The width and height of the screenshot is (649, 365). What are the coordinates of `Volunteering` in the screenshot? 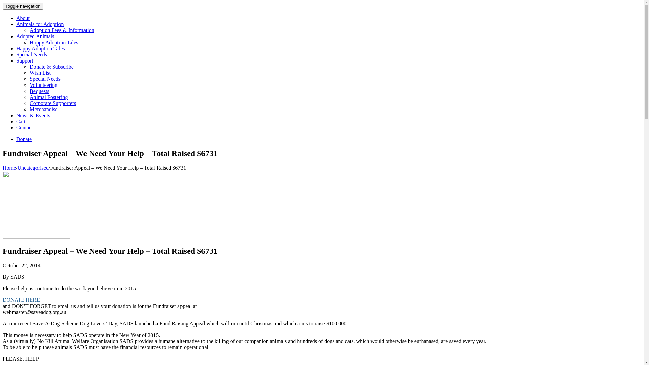 It's located at (44, 85).